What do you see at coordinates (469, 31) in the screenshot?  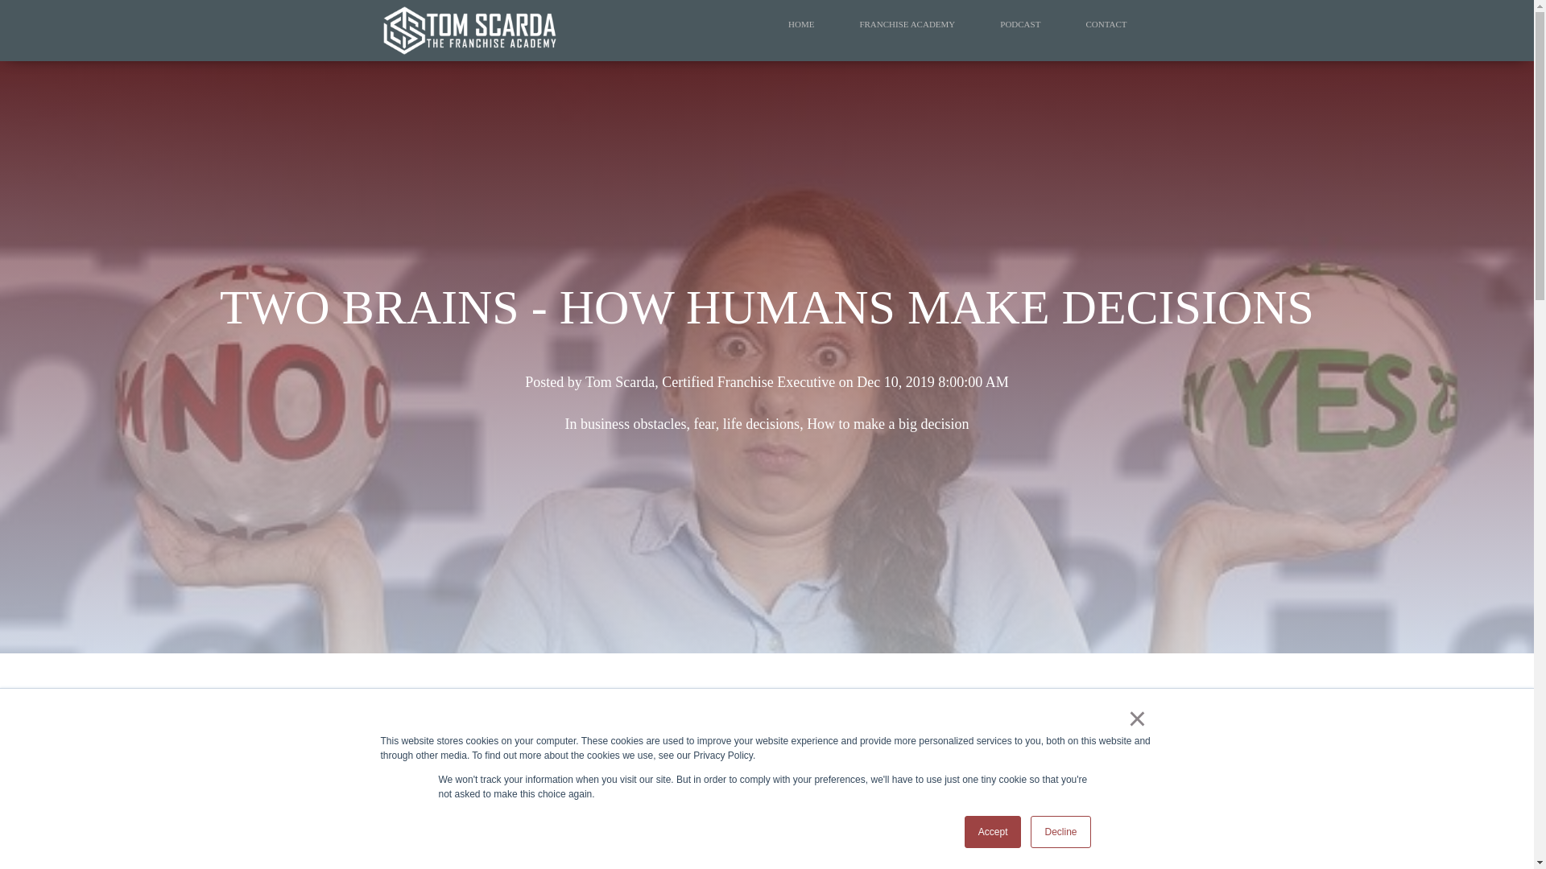 I see `TSPNG copywhite` at bounding box center [469, 31].